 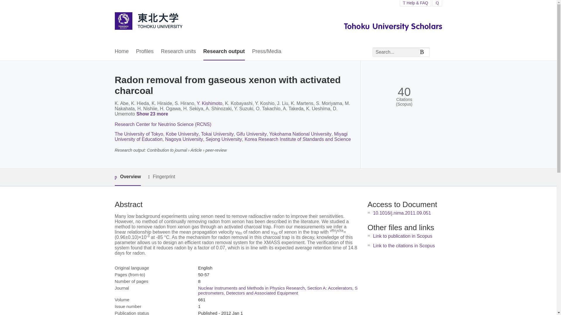 What do you see at coordinates (161, 177) in the screenshot?
I see `Fingerprint` at bounding box center [161, 177].